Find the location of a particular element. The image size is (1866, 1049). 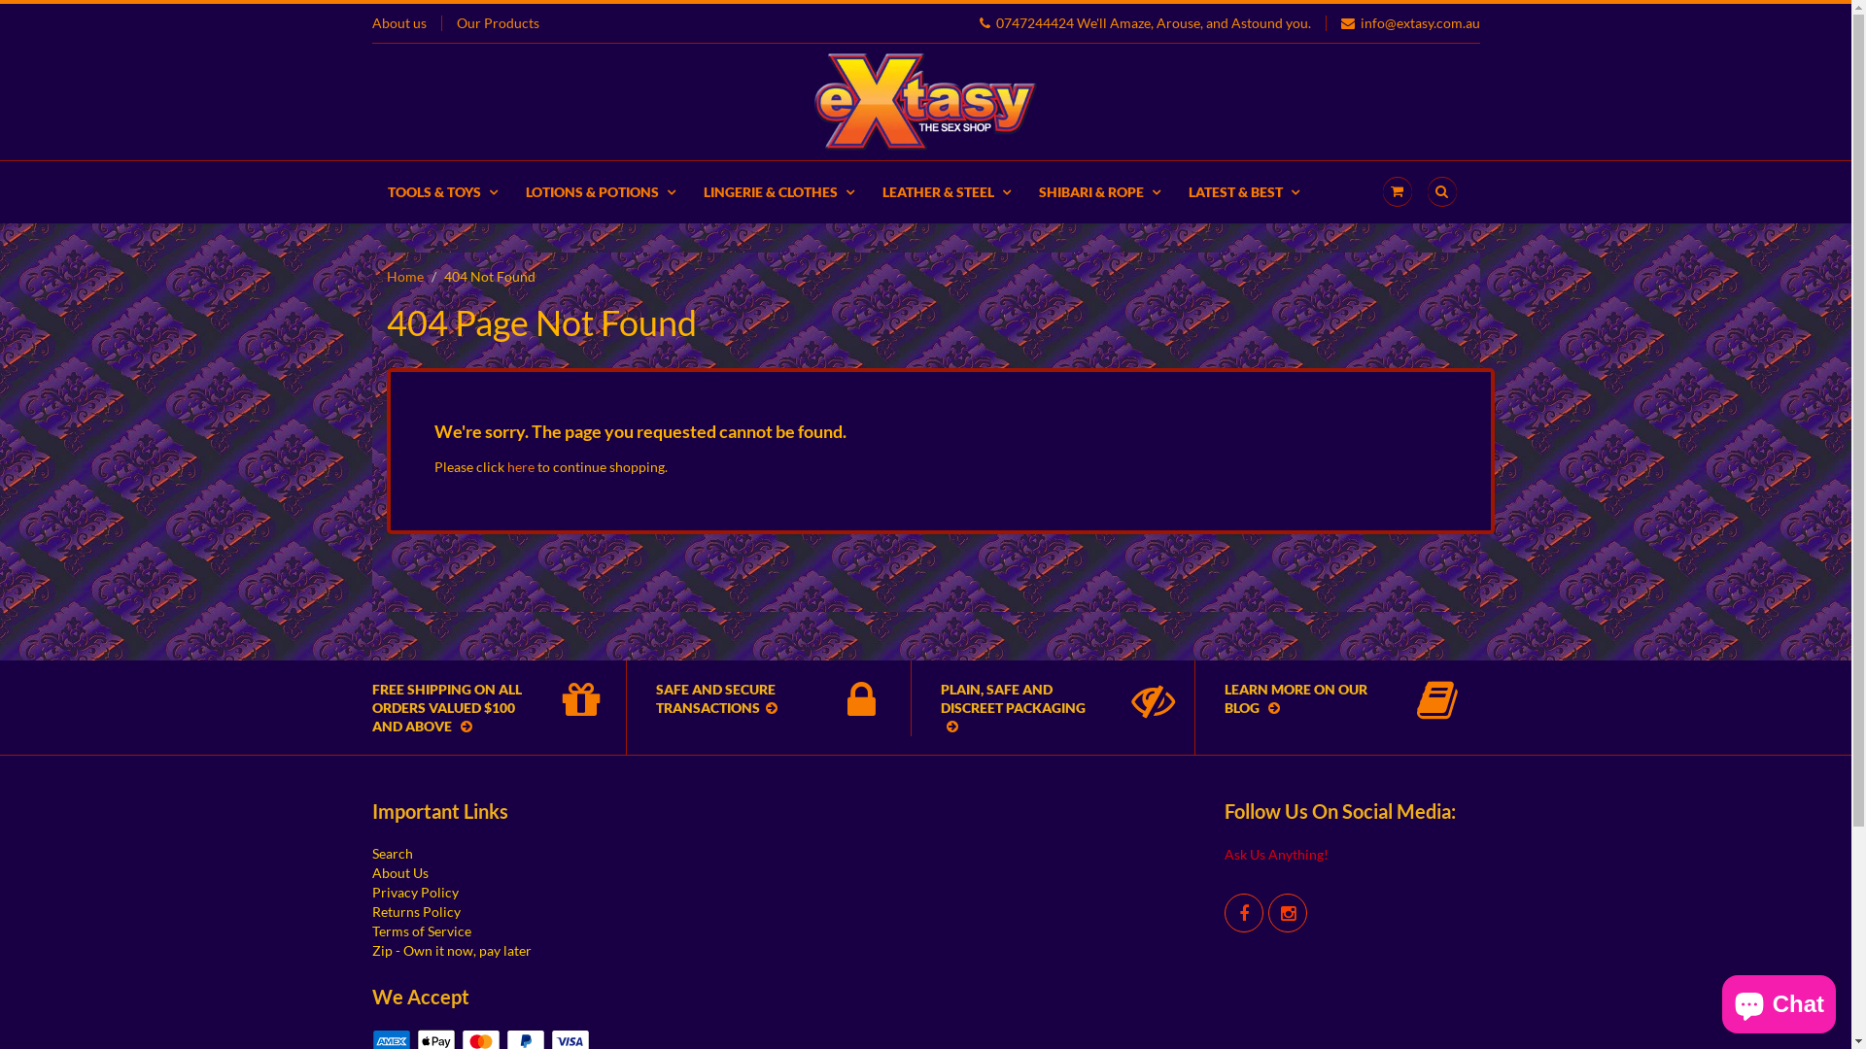

LEATHER & STEEL is located at coordinates (945, 192).